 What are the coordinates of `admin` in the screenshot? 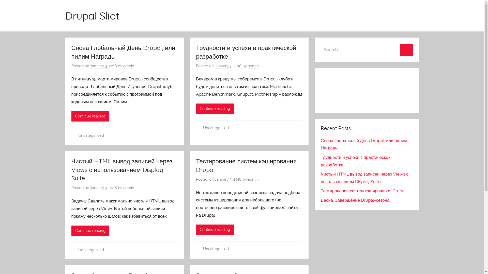 It's located at (129, 66).